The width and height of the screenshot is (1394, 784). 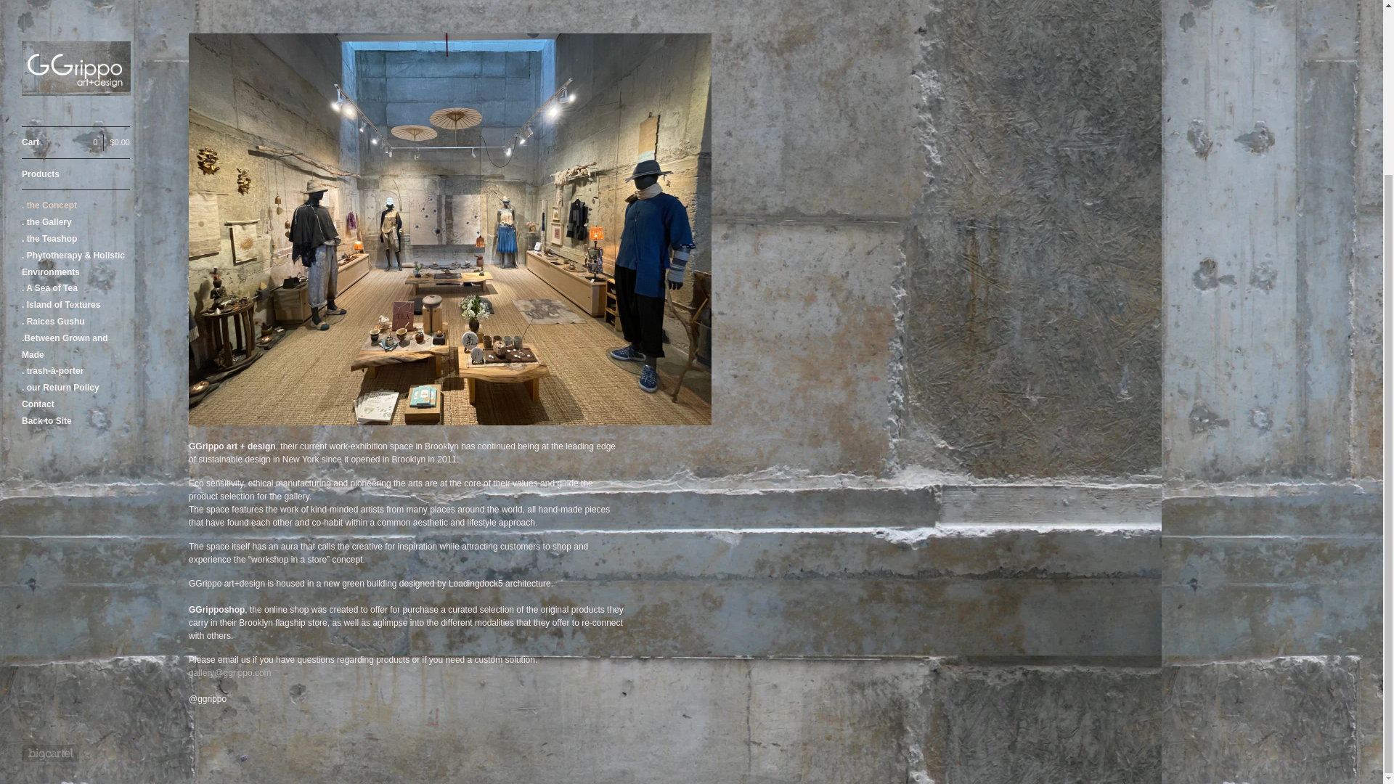 What do you see at coordinates (76, 205) in the screenshot?
I see `Back to Site` at bounding box center [76, 205].